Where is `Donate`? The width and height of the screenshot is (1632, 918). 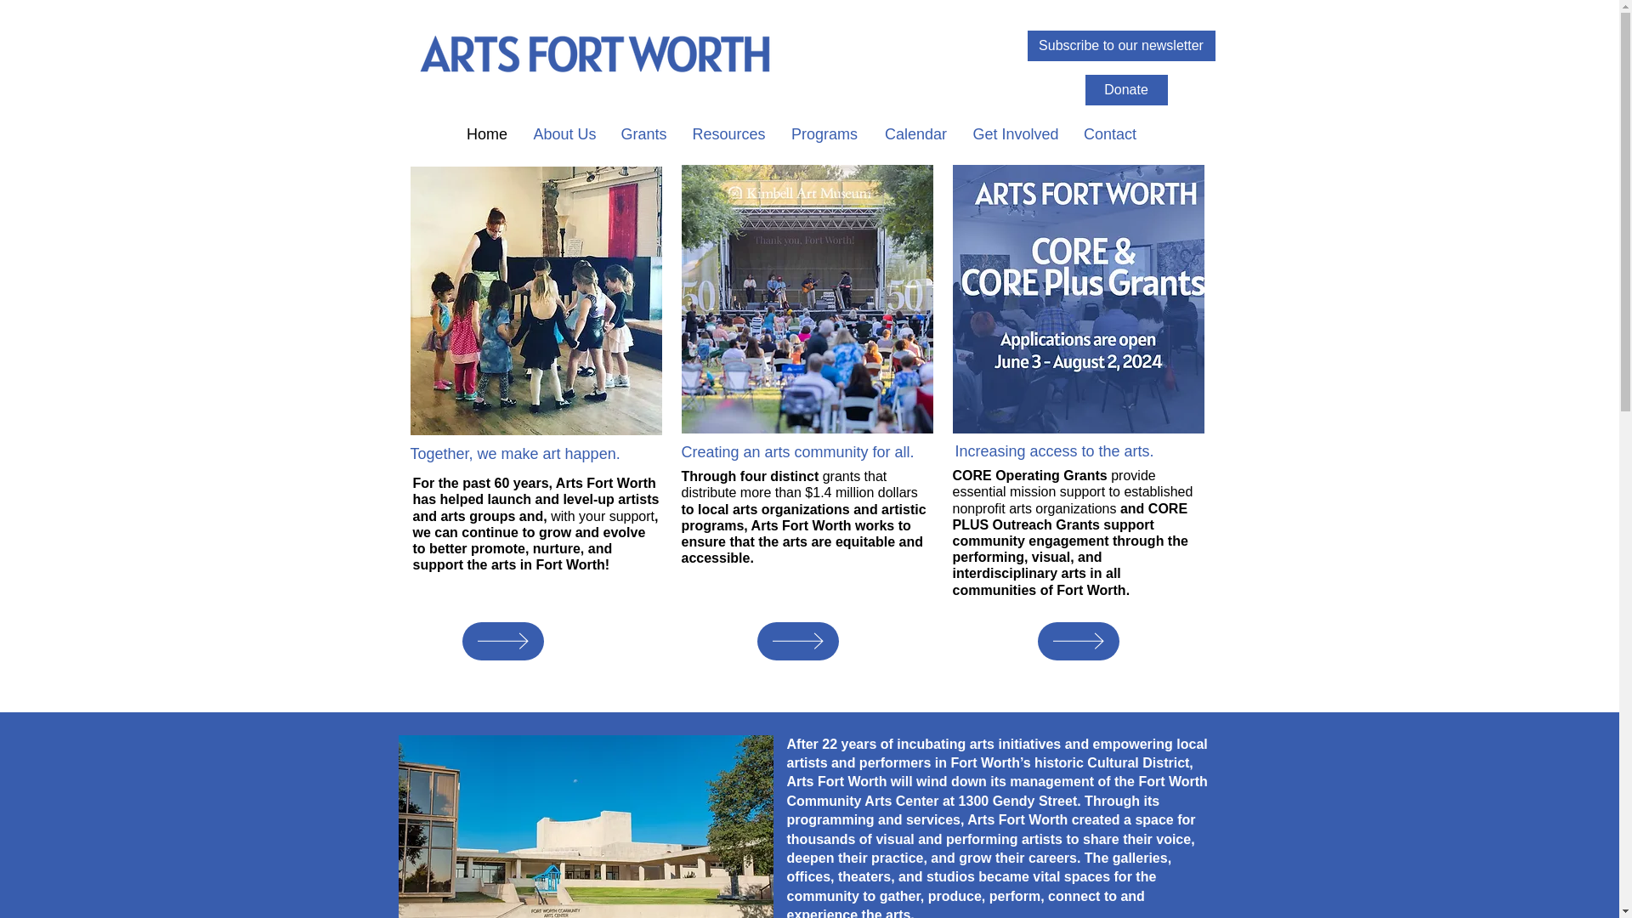
Donate is located at coordinates (1125, 90).